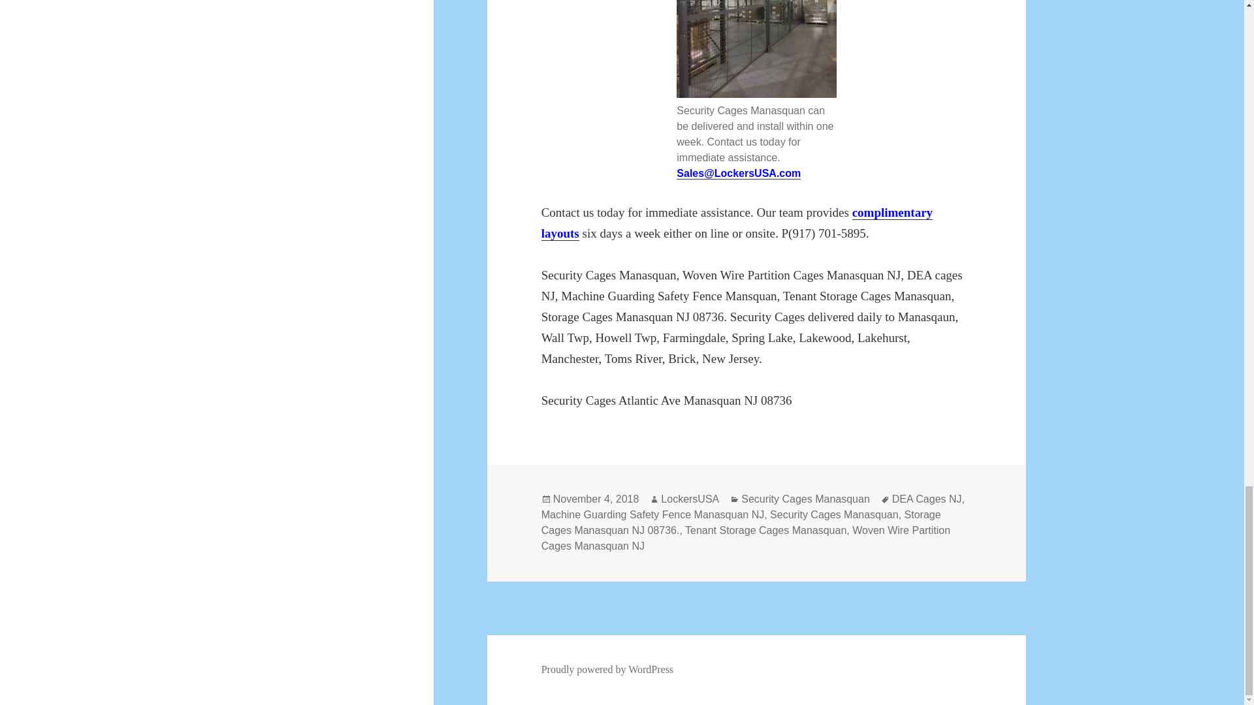 The height and width of the screenshot is (705, 1254). What do you see at coordinates (596, 499) in the screenshot?
I see `November 4, 2018` at bounding box center [596, 499].